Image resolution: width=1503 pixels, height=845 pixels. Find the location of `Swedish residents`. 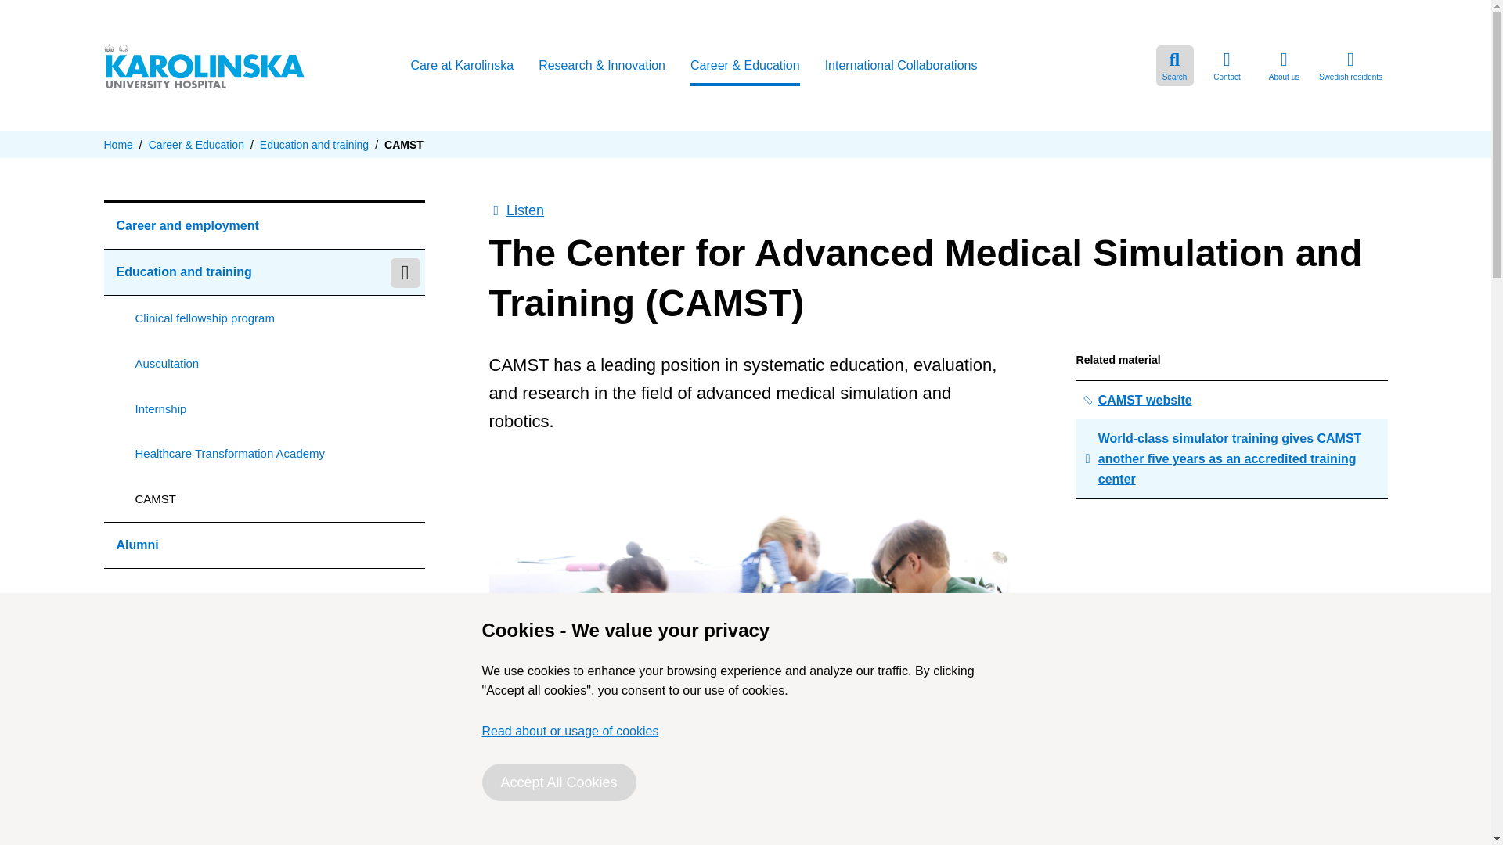

Swedish residents is located at coordinates (1350, 66).